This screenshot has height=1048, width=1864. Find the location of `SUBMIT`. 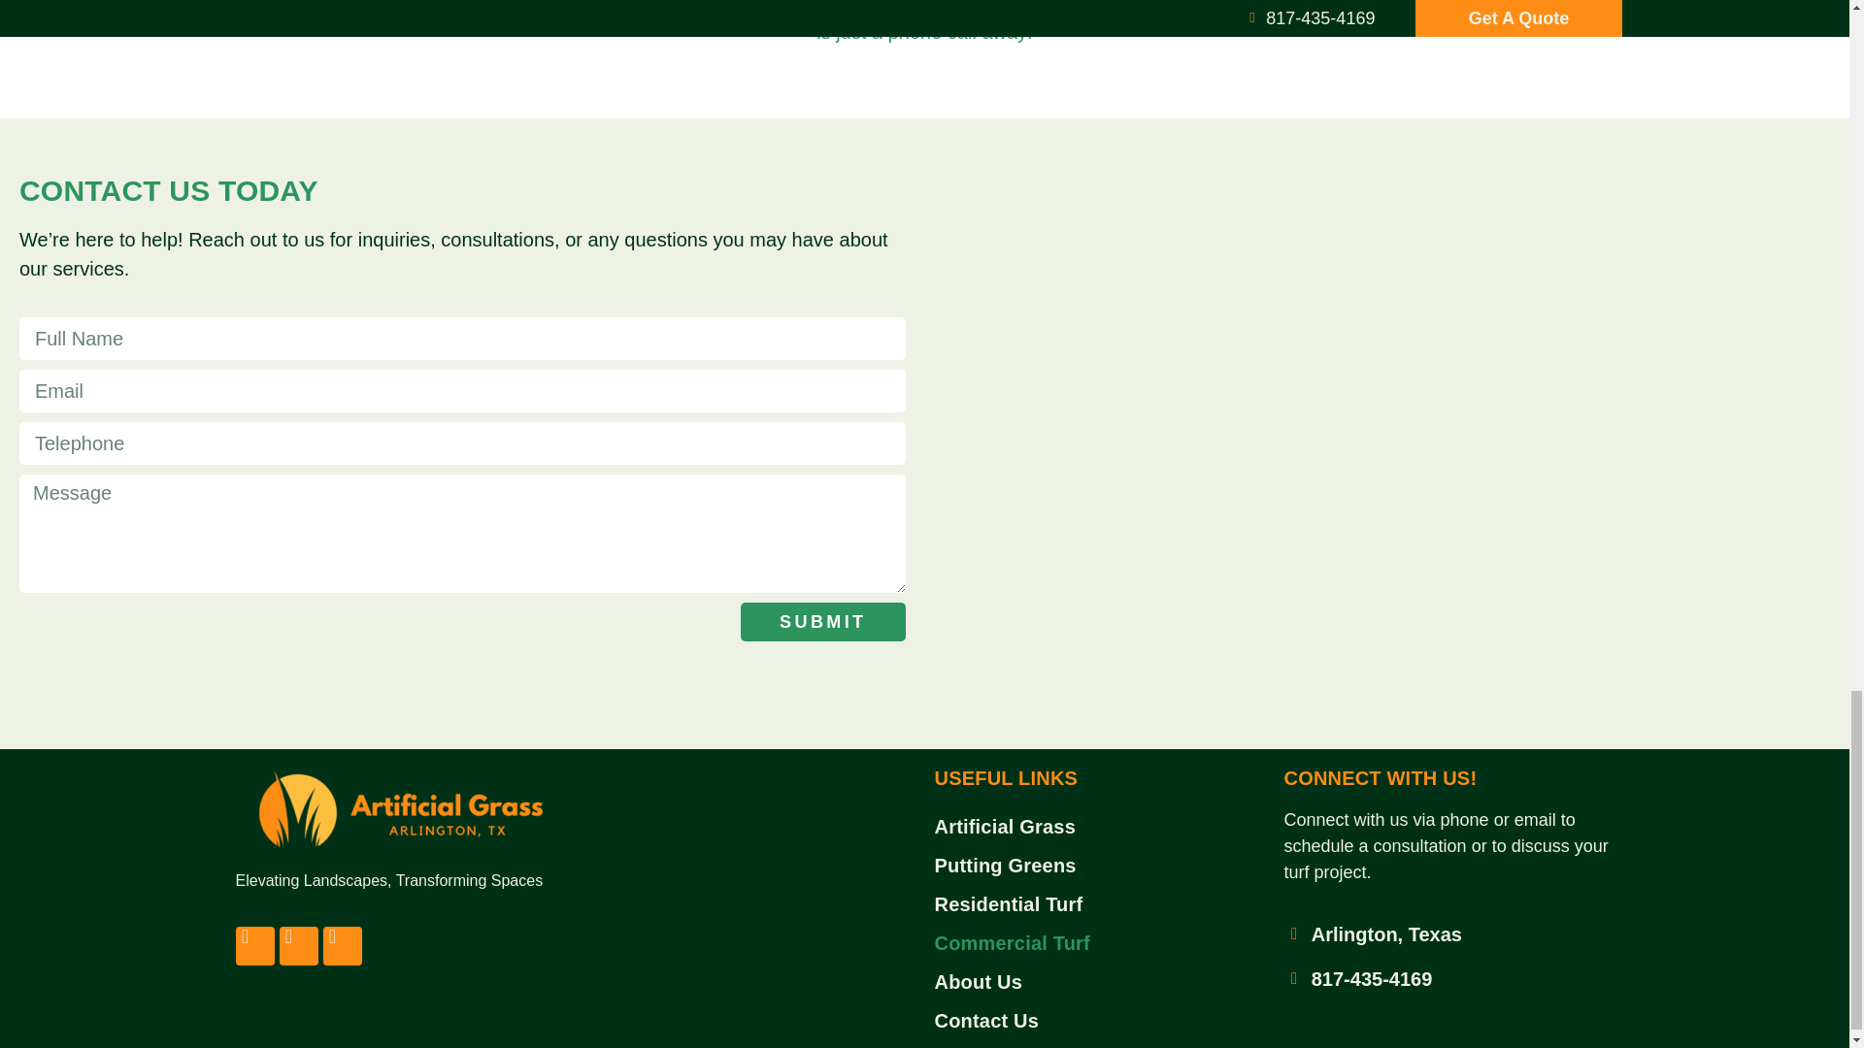

SUBMIT is located at coordinates (821, 621).